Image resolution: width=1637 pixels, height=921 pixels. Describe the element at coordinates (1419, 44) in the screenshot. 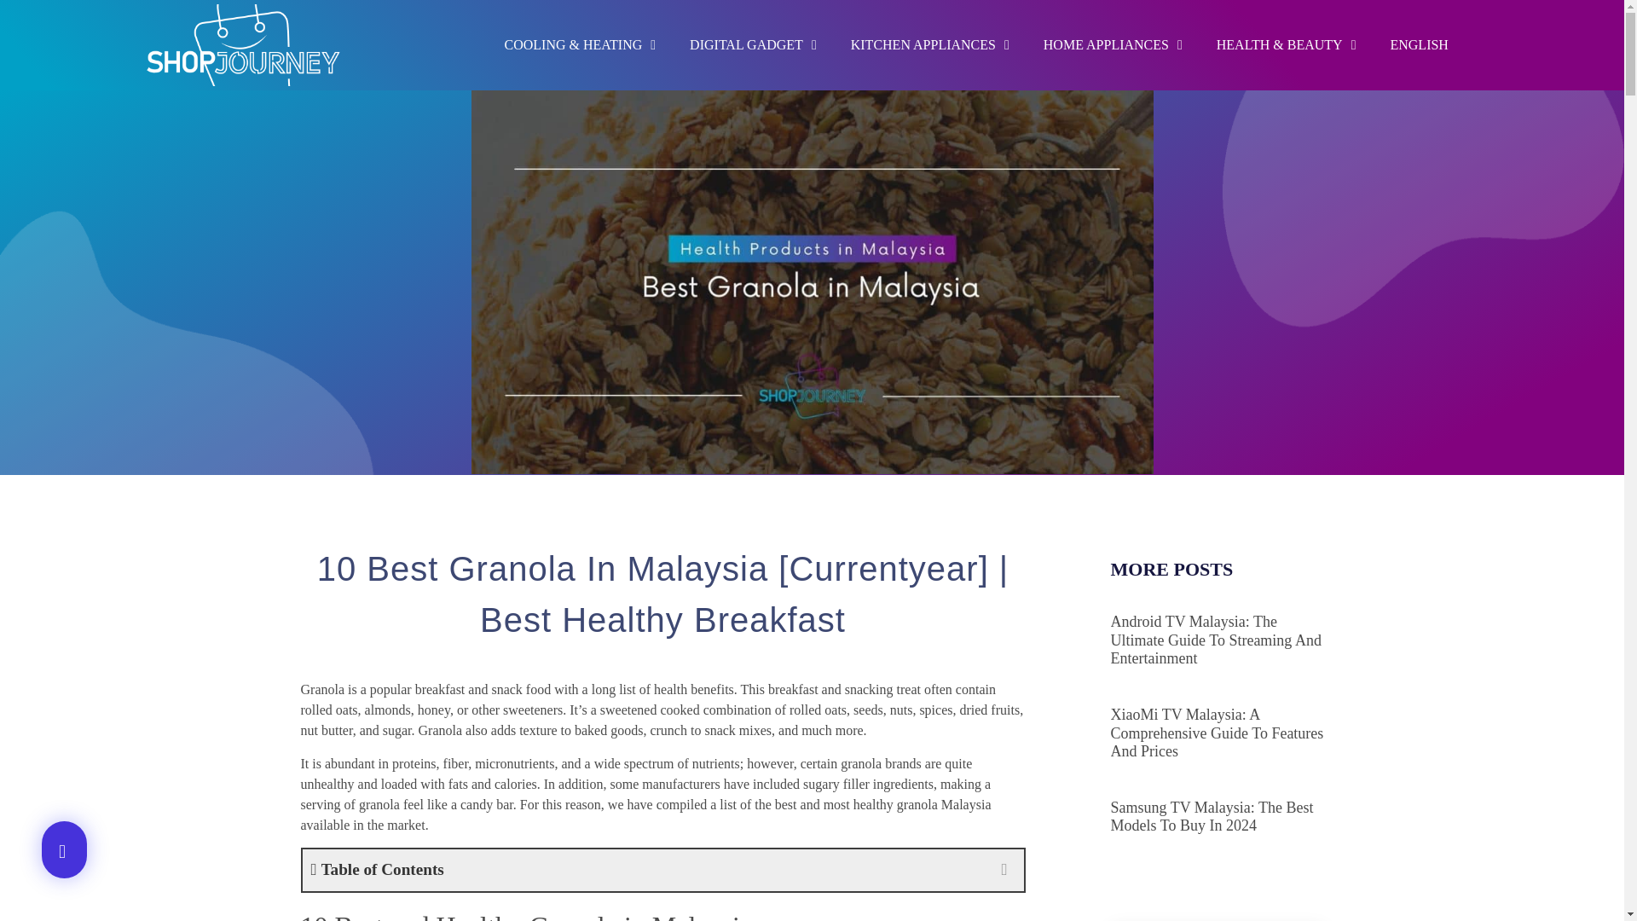

I see `ENGLISH` at that location.